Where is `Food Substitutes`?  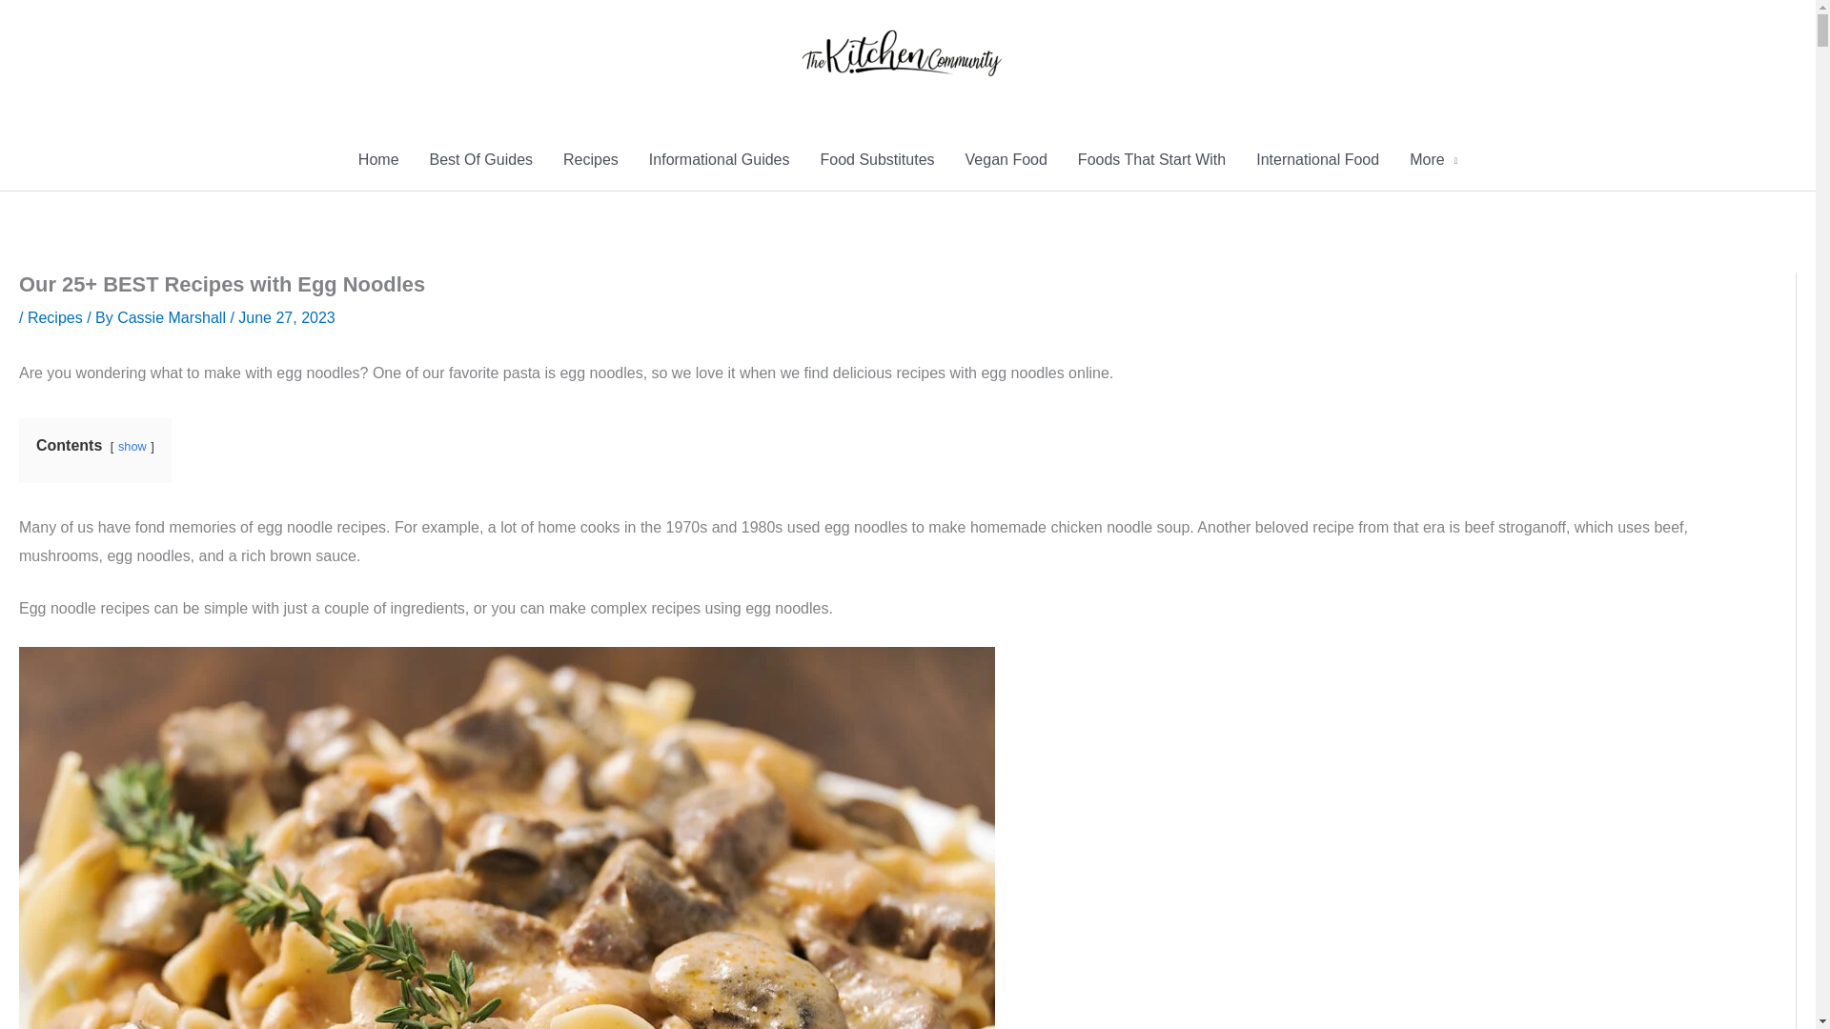
Food Substitutes is located at coordinates (877, 160).